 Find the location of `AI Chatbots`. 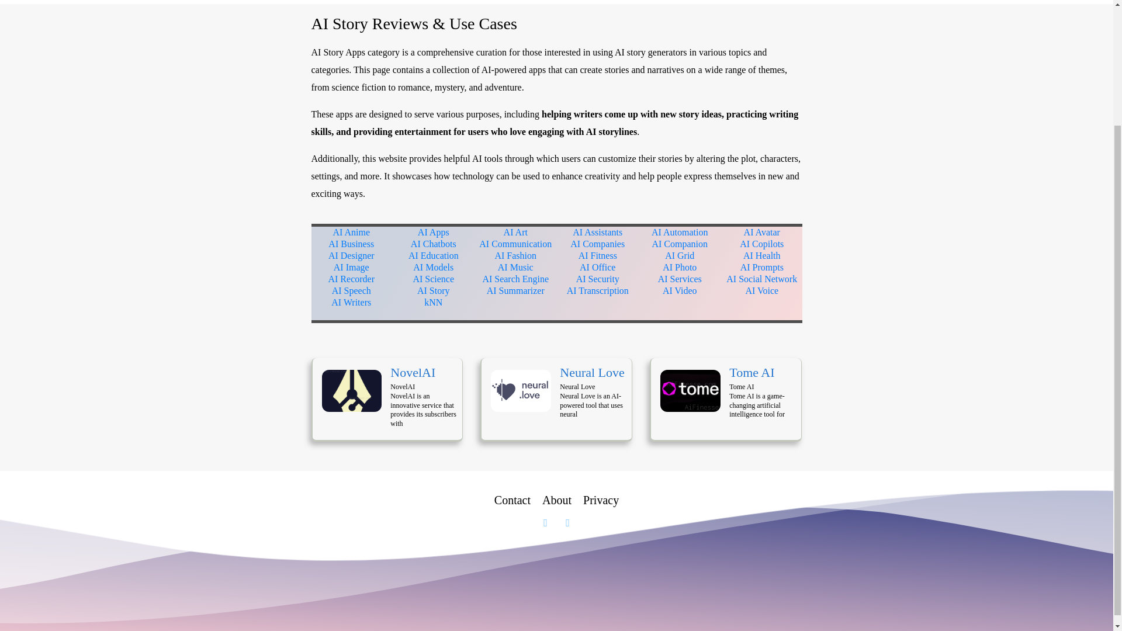

AI Chatbots is located at coordinates (434, 244).